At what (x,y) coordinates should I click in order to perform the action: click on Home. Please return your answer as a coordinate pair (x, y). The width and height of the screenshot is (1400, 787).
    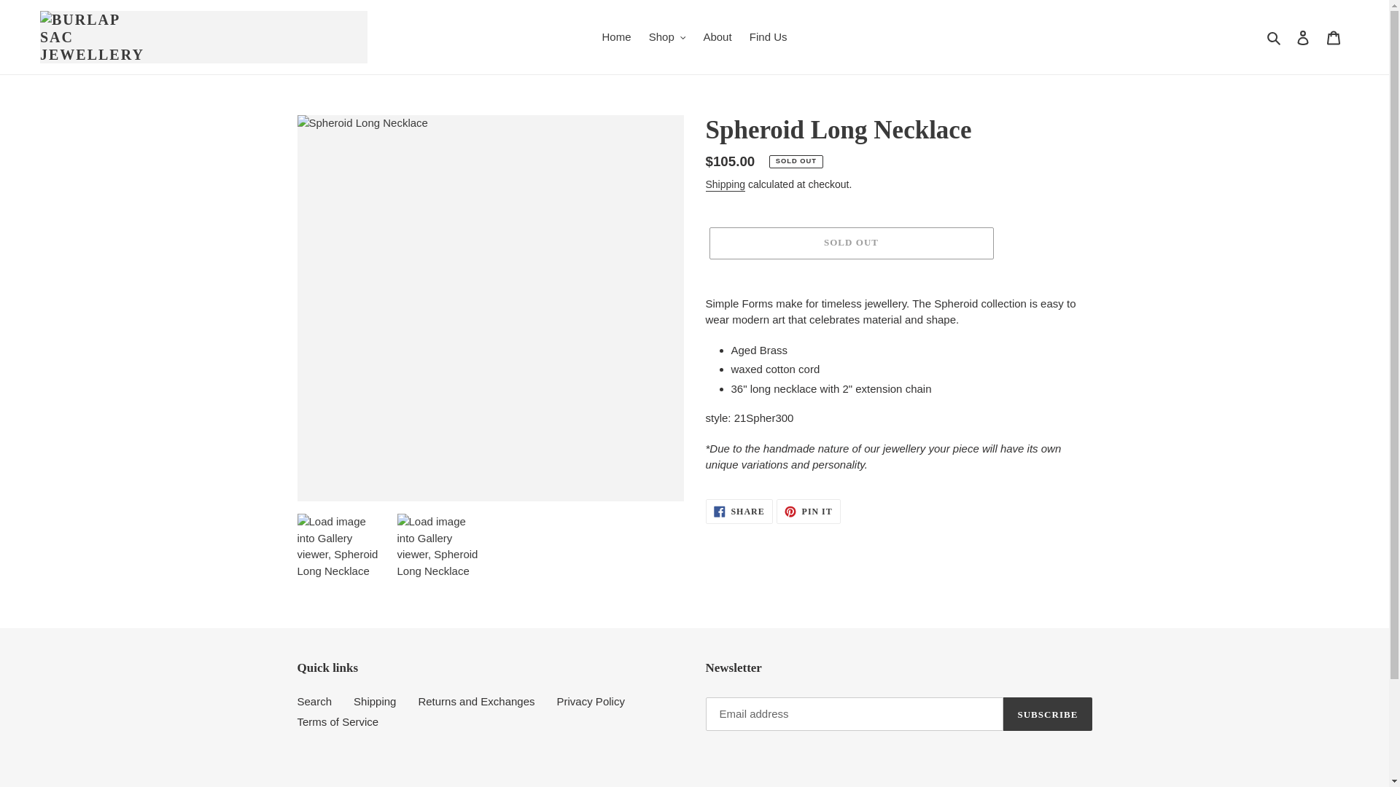
    Looking at the image, I should click on (617, 36).